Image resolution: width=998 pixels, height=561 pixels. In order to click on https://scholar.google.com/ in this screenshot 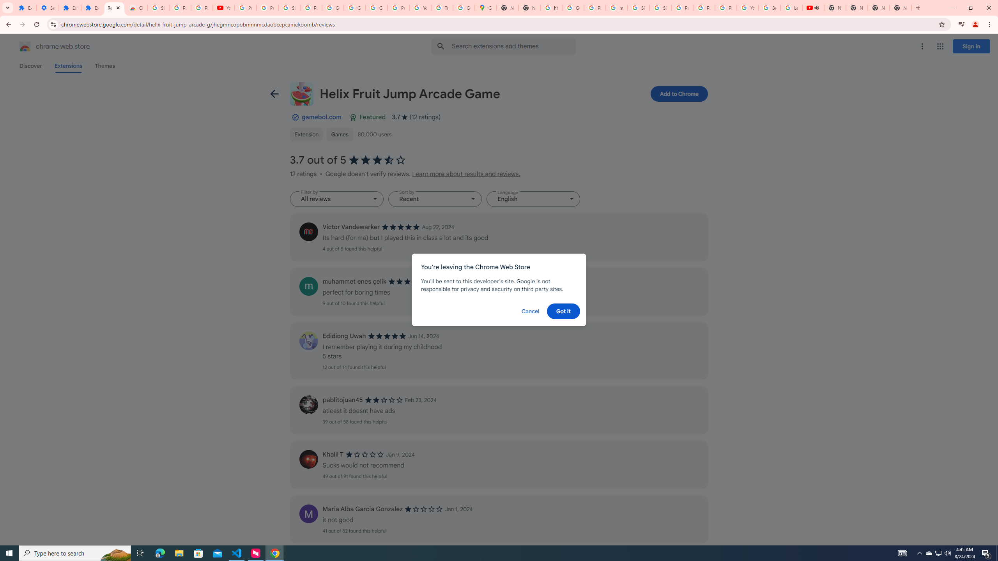, I will do `click(551, 8)`.